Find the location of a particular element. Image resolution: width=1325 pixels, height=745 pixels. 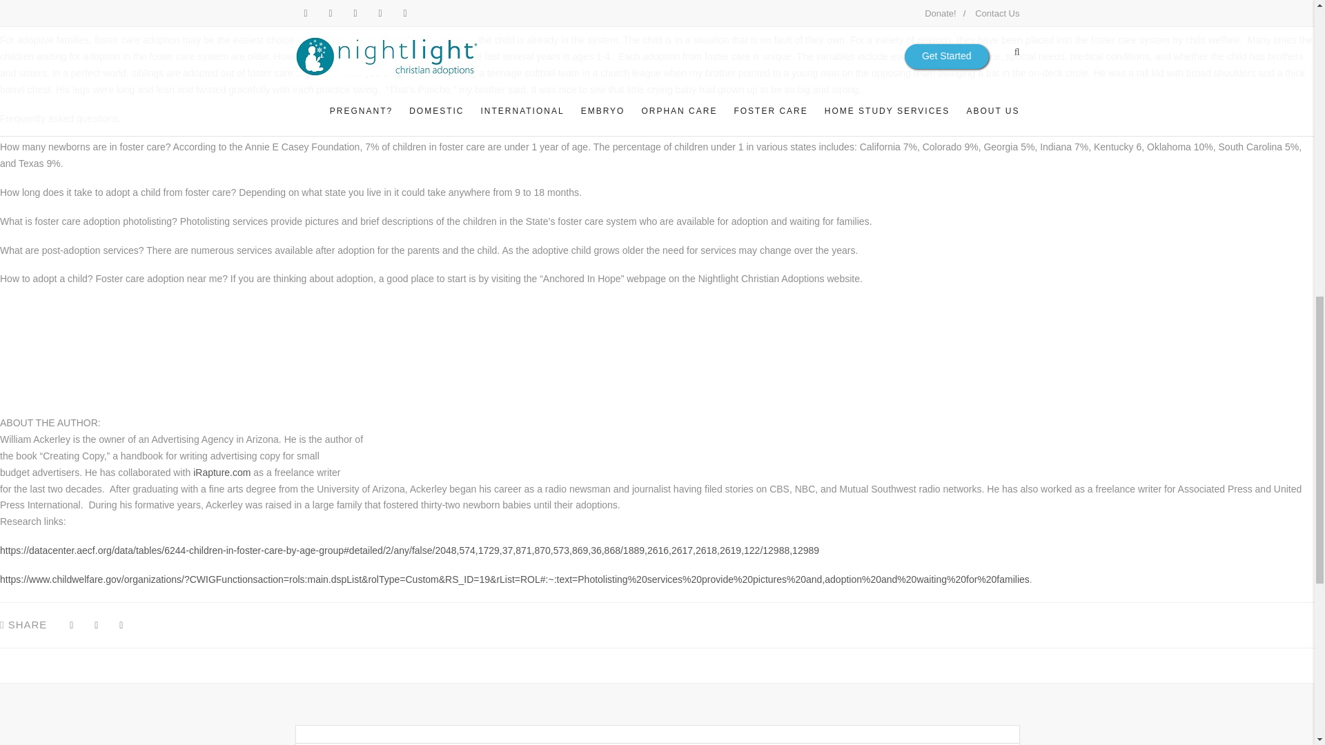

Email is located at coordinates (121, 625).